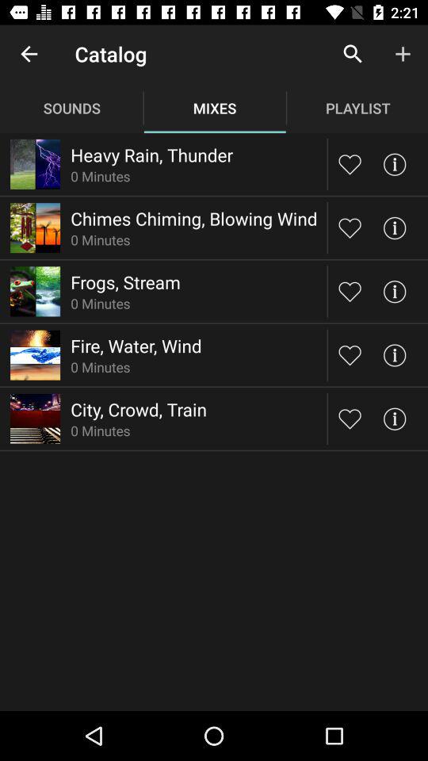 This screenshot has height=761, width=428. What do you see at coordinates (395, 419) in the screenshot?
I see `click the tick` at bounding box center [395, 419].